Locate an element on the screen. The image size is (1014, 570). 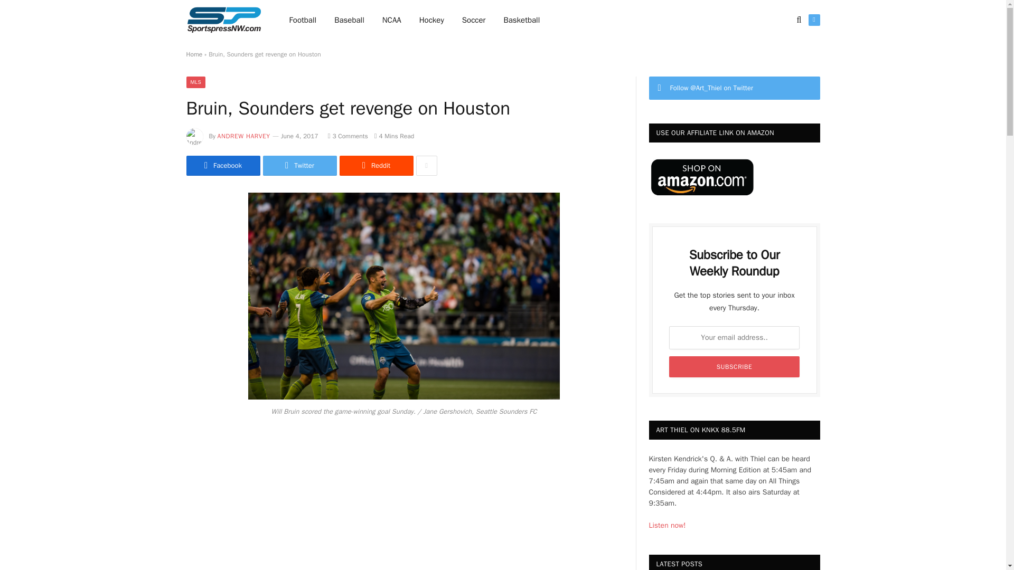
Subscribe is located at coordinates (734, 366).